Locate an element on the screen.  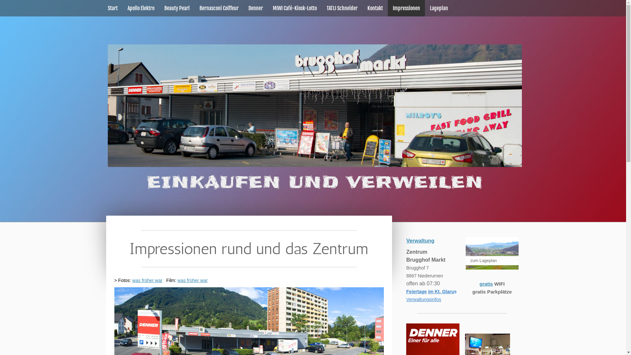
gratis is located at coordinates (486, 284).